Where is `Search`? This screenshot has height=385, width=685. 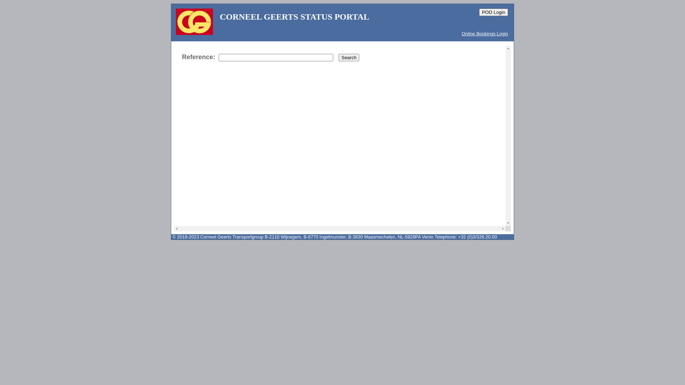 Search is located at coordinates (349, 58).